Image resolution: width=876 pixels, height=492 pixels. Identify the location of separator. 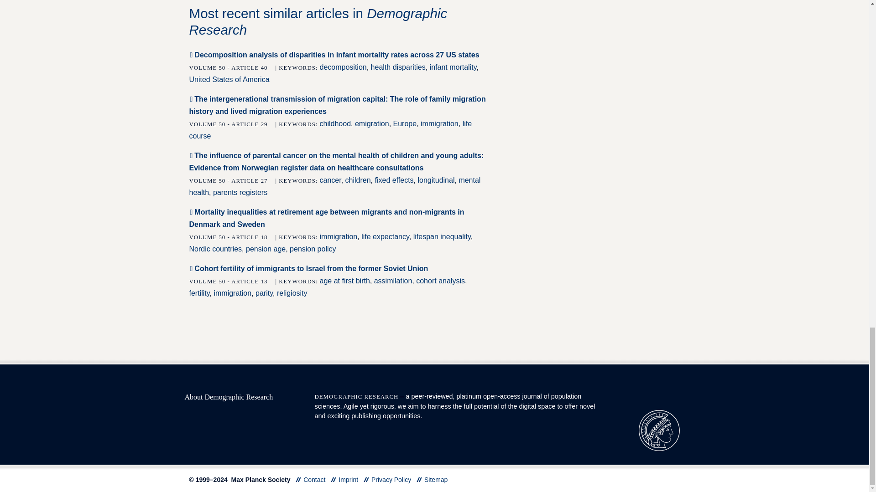
(334, 479).